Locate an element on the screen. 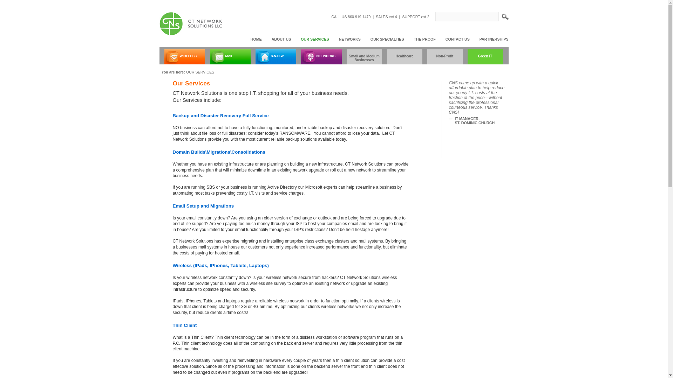  CT Network Solutions, LLC is located at coordinates (190, 23).